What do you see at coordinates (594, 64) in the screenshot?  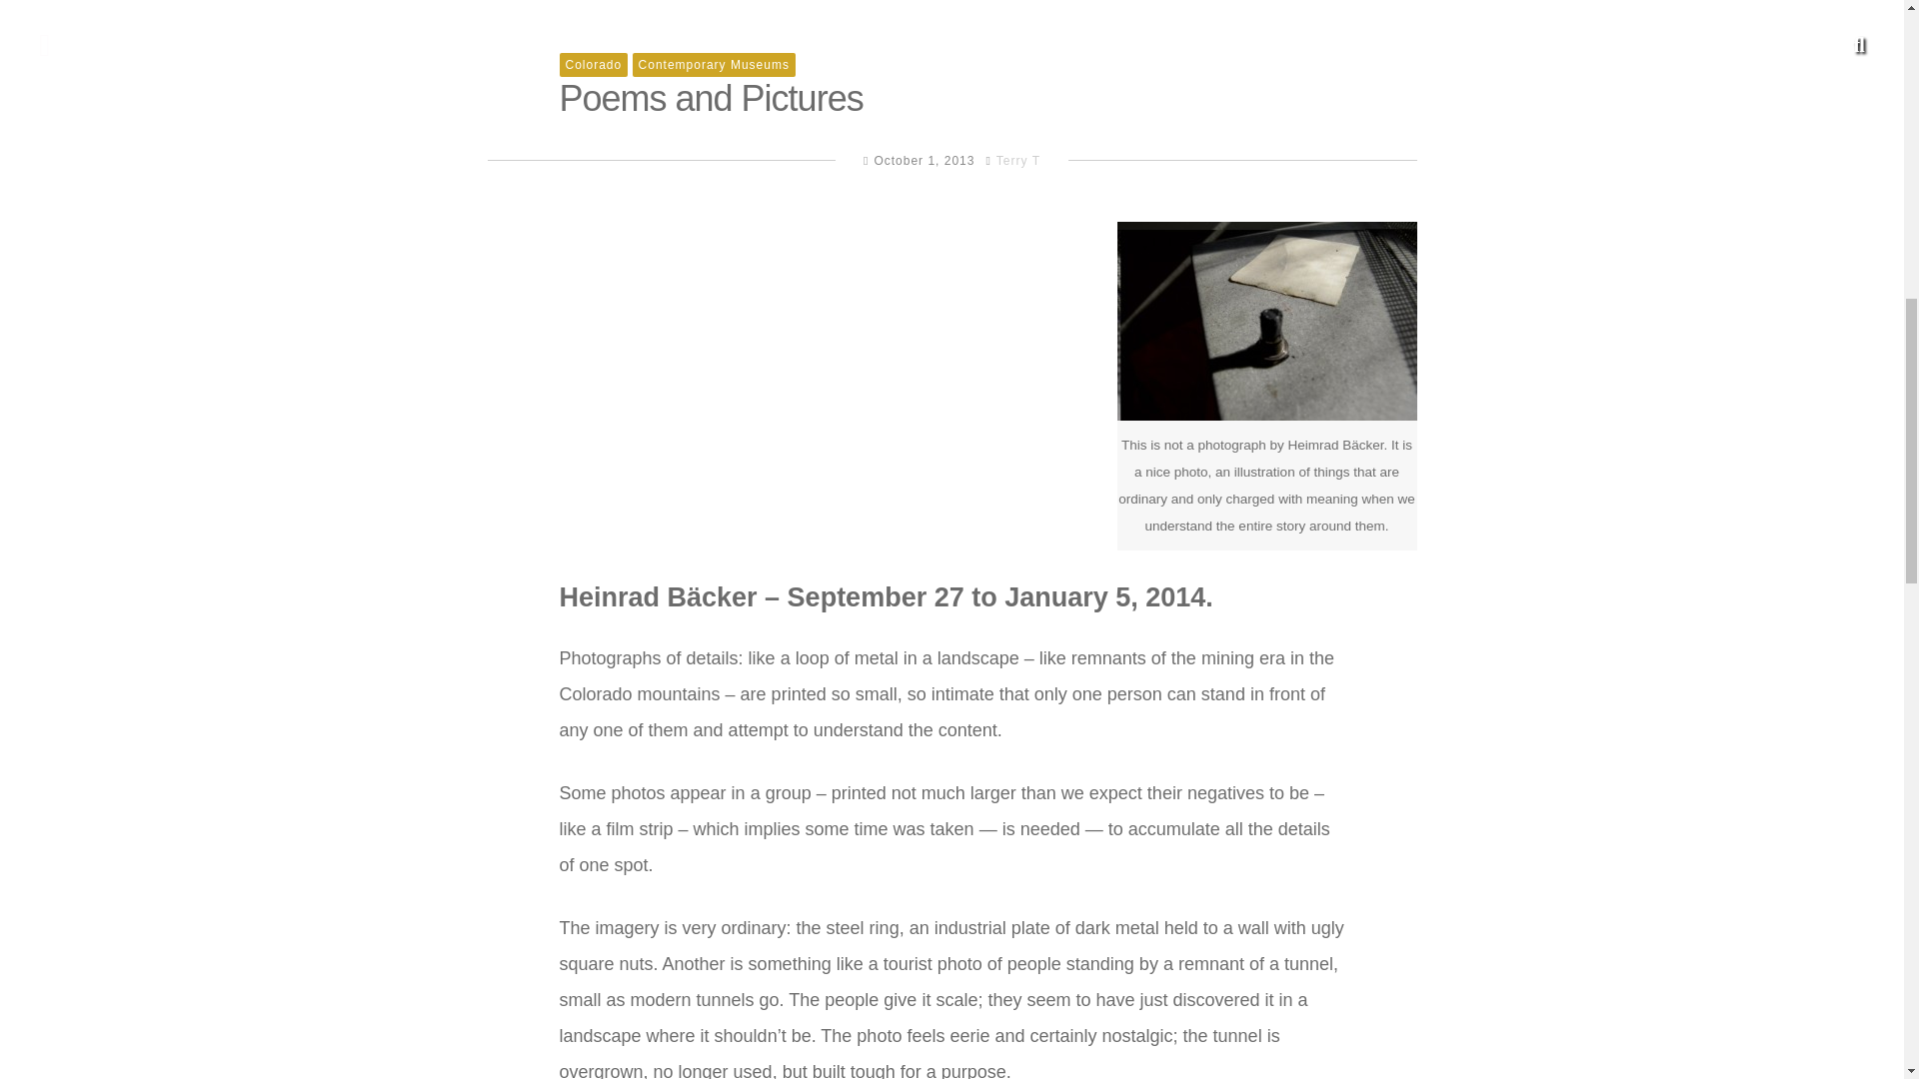 I see `Colorado` at bounding box center [594, 64].